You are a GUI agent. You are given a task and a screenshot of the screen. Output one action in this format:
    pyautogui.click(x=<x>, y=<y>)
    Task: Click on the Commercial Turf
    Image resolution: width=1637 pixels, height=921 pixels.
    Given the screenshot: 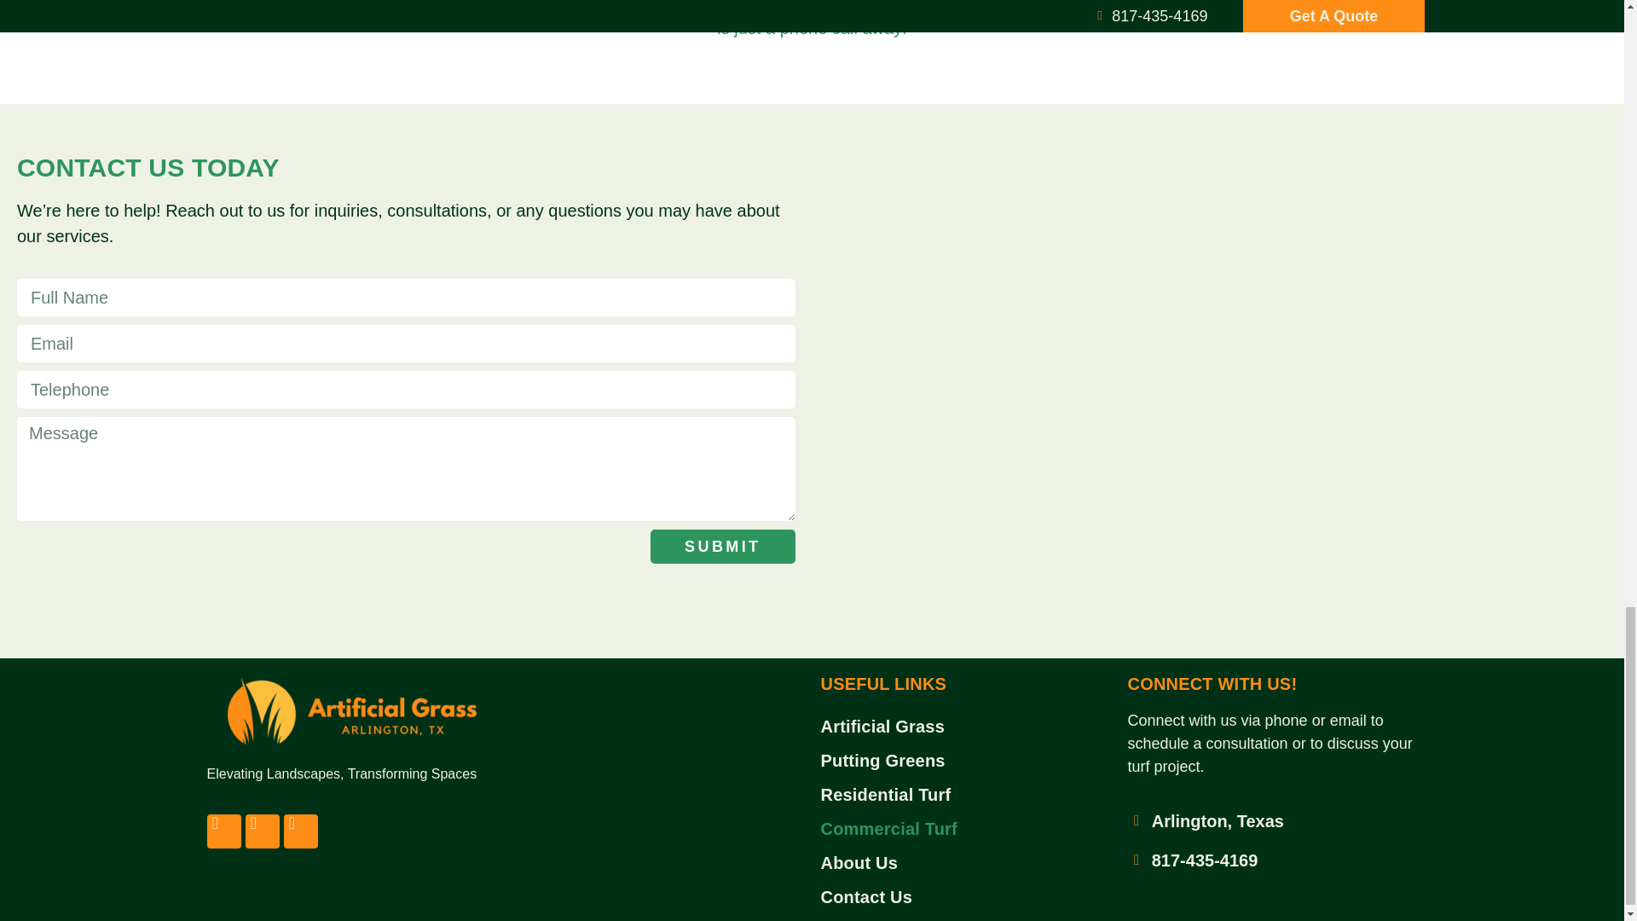 What is the action you would take?
    pyautogui.click(x=964, y=829)
    